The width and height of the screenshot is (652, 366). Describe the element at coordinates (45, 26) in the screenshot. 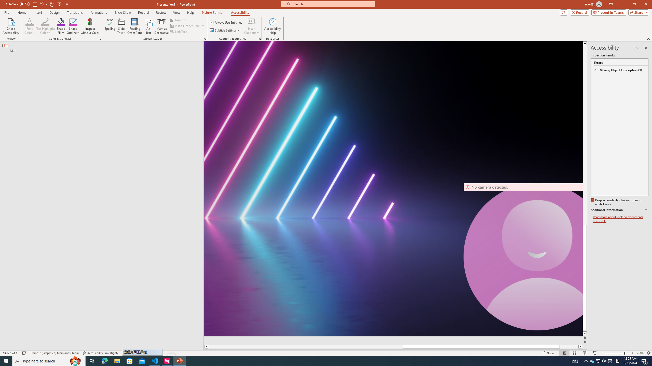

I see `Text Highlight Color` at that location.